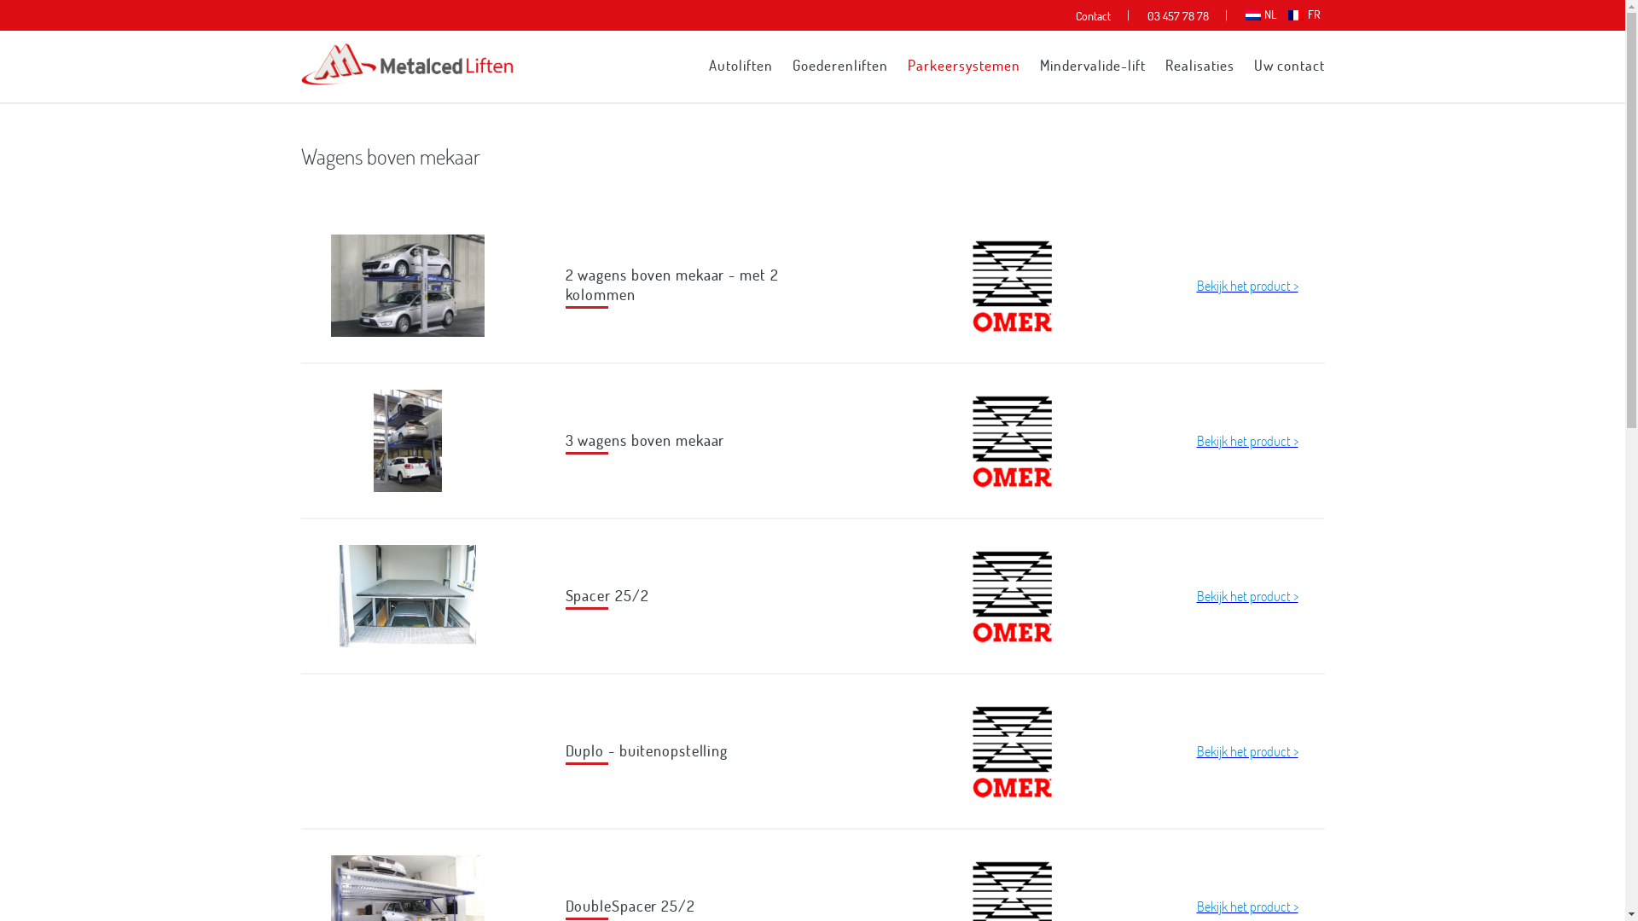 The height and width of the screenshot is (921, 1638). Describe the element at coordinates (964, 65) in the screenshot. I see `Parkeersystemen` at that location.